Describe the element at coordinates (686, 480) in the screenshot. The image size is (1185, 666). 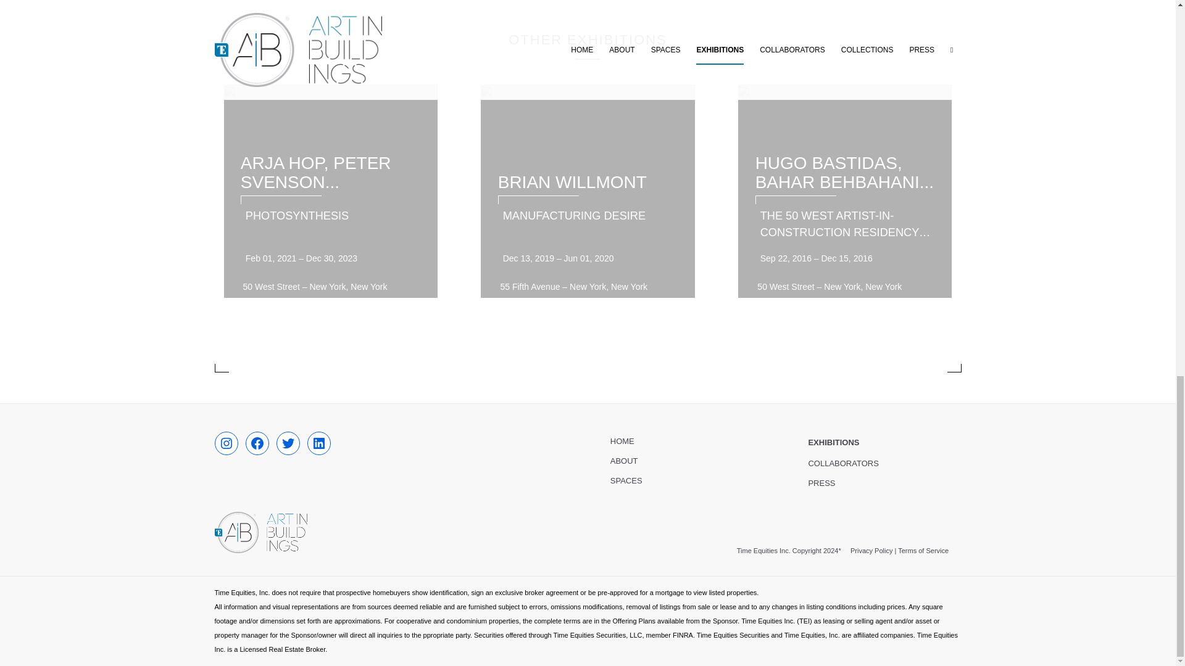
I see `SPACES` at that location.